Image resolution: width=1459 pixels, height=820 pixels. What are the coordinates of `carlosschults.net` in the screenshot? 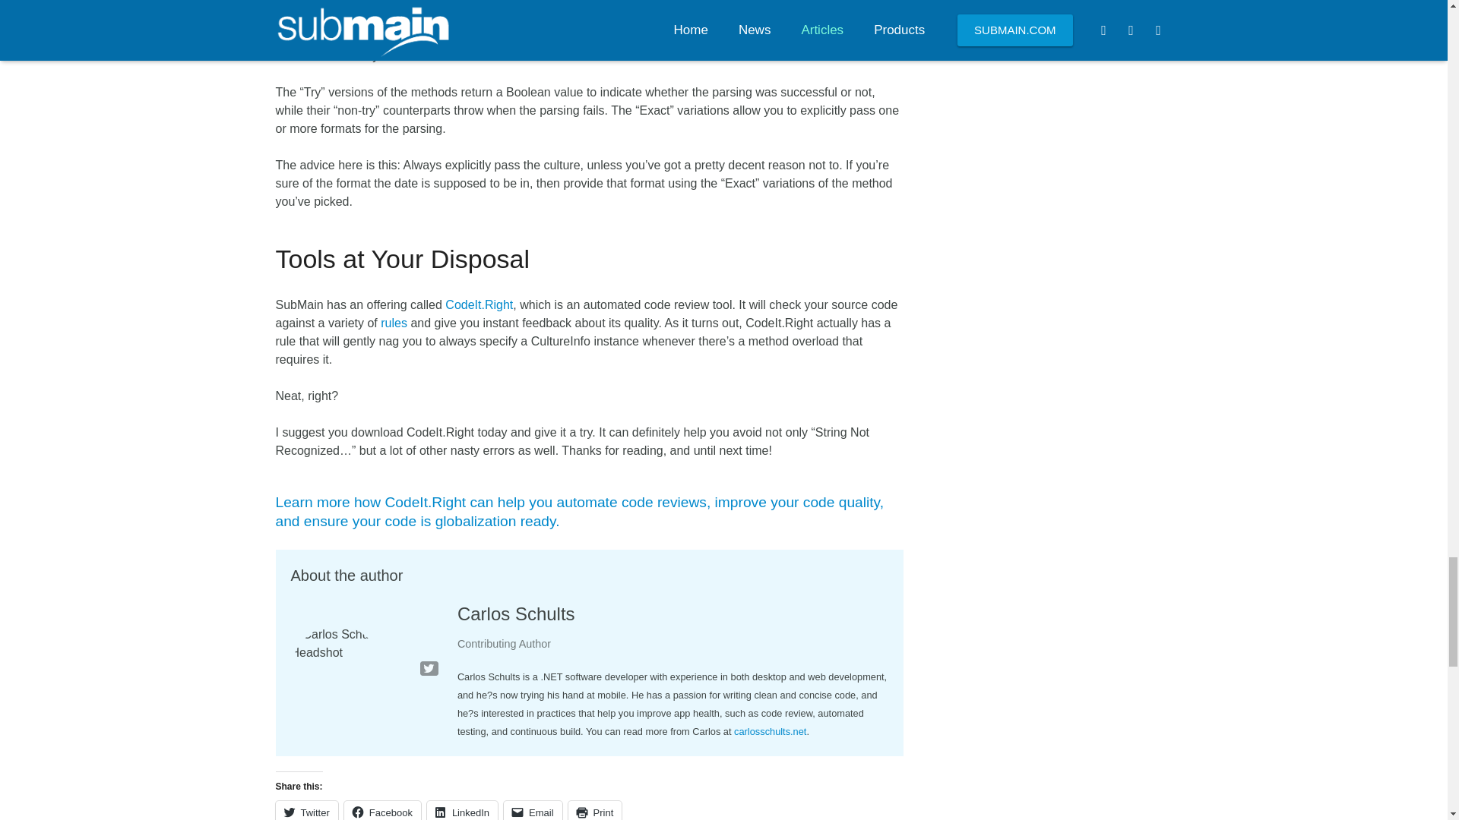 It's located at (770, 730).